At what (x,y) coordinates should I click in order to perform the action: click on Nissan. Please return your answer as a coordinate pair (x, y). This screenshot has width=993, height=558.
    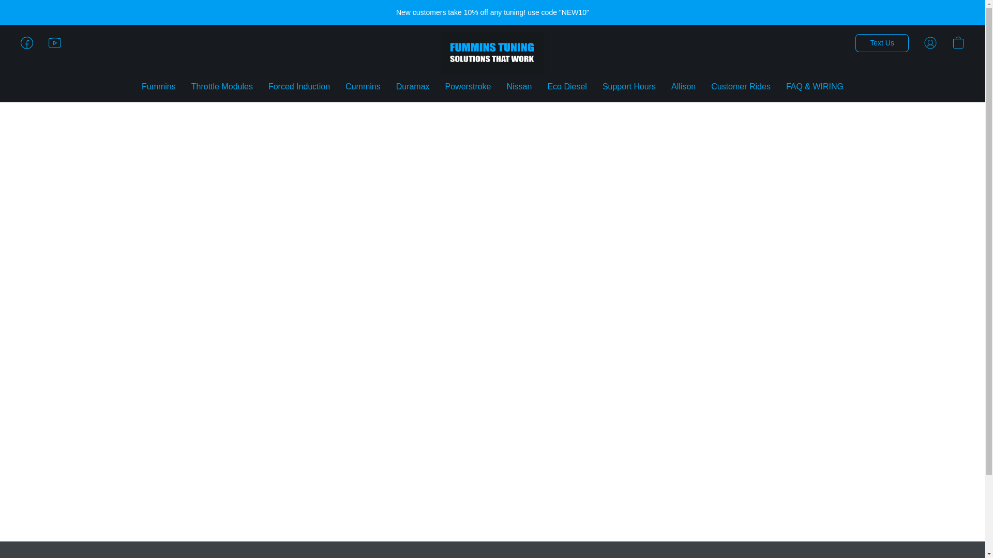
    Looking at the image, I should click on (518, 87).